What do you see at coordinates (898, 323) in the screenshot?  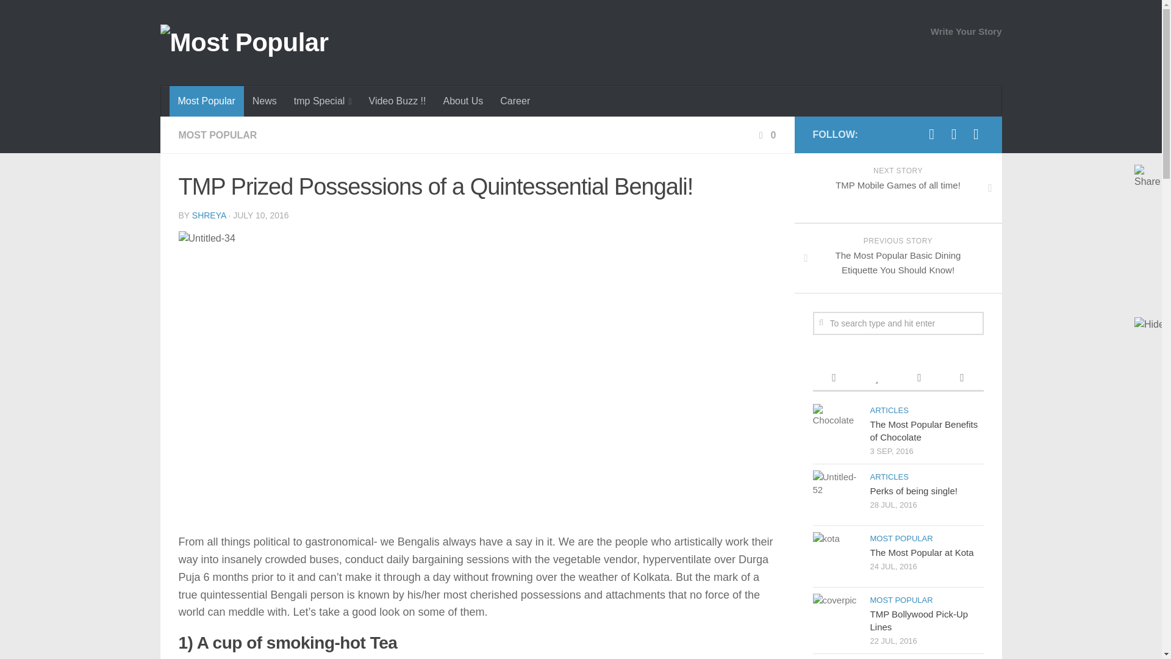 I see `To search type and hit enter` at bounding box center [898, 323].